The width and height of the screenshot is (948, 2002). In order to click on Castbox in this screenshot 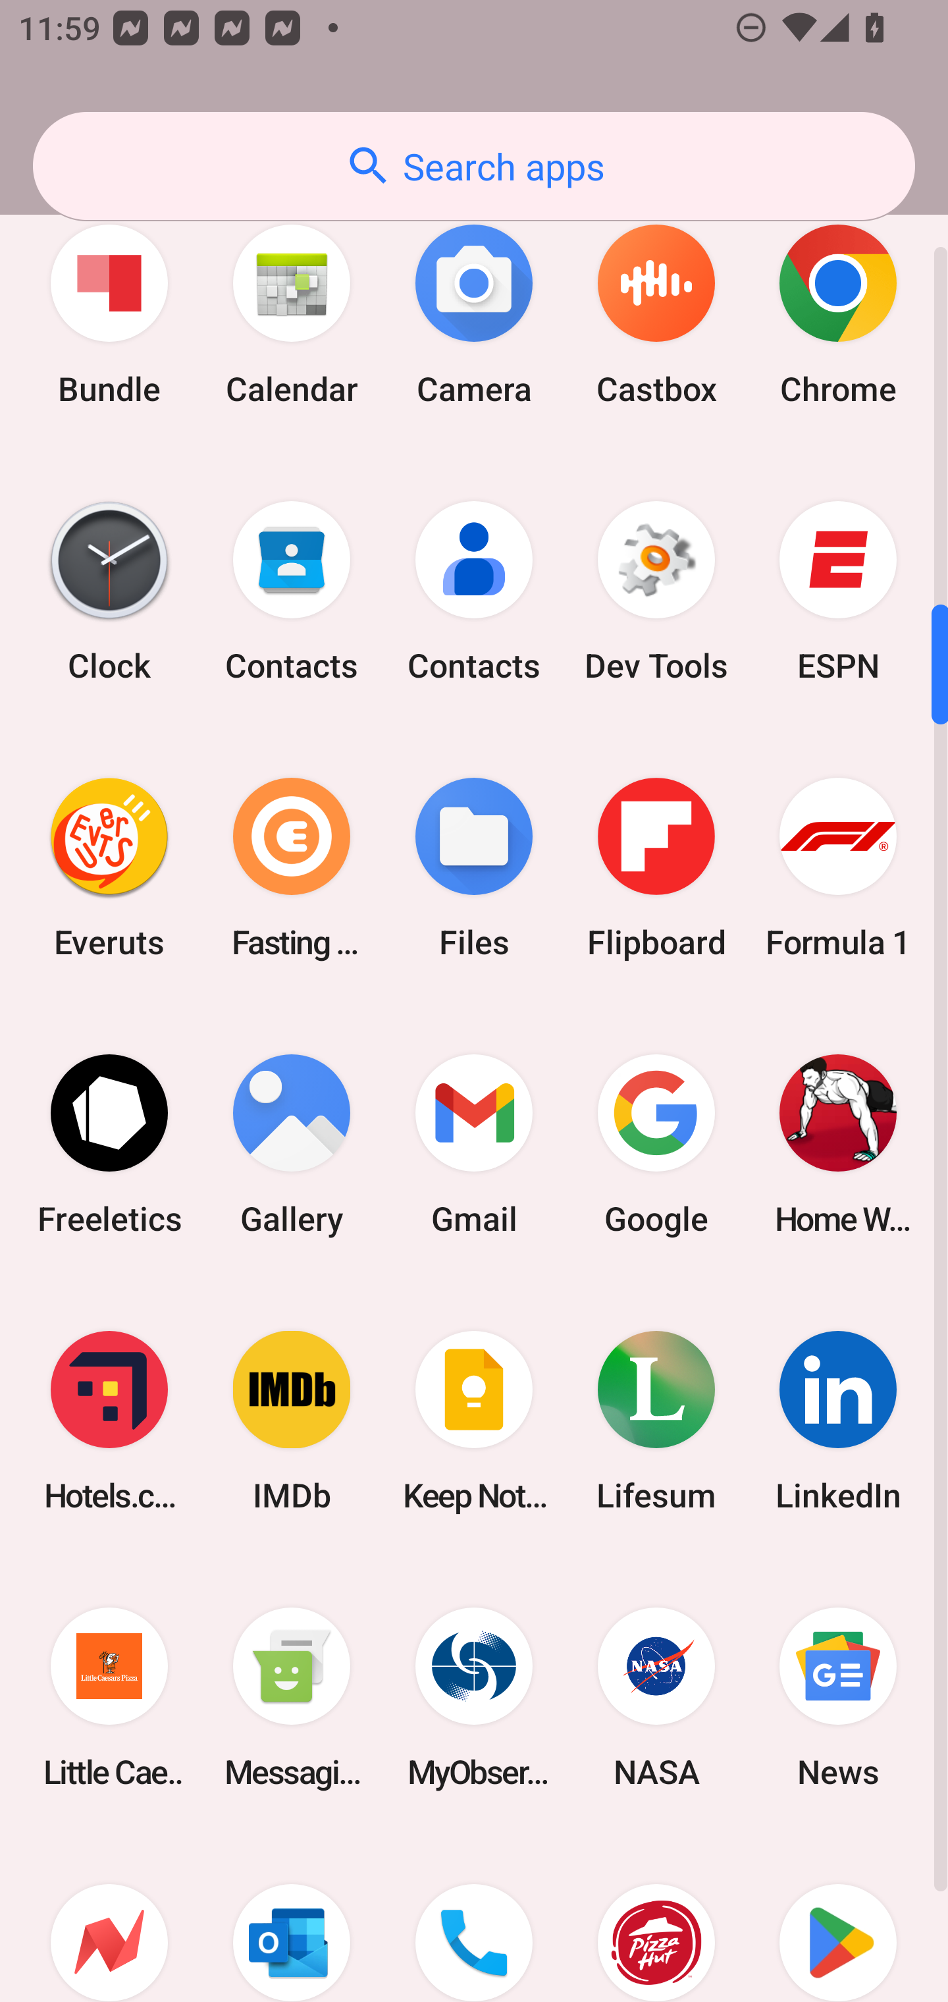, I will do `click(656, 314)`.